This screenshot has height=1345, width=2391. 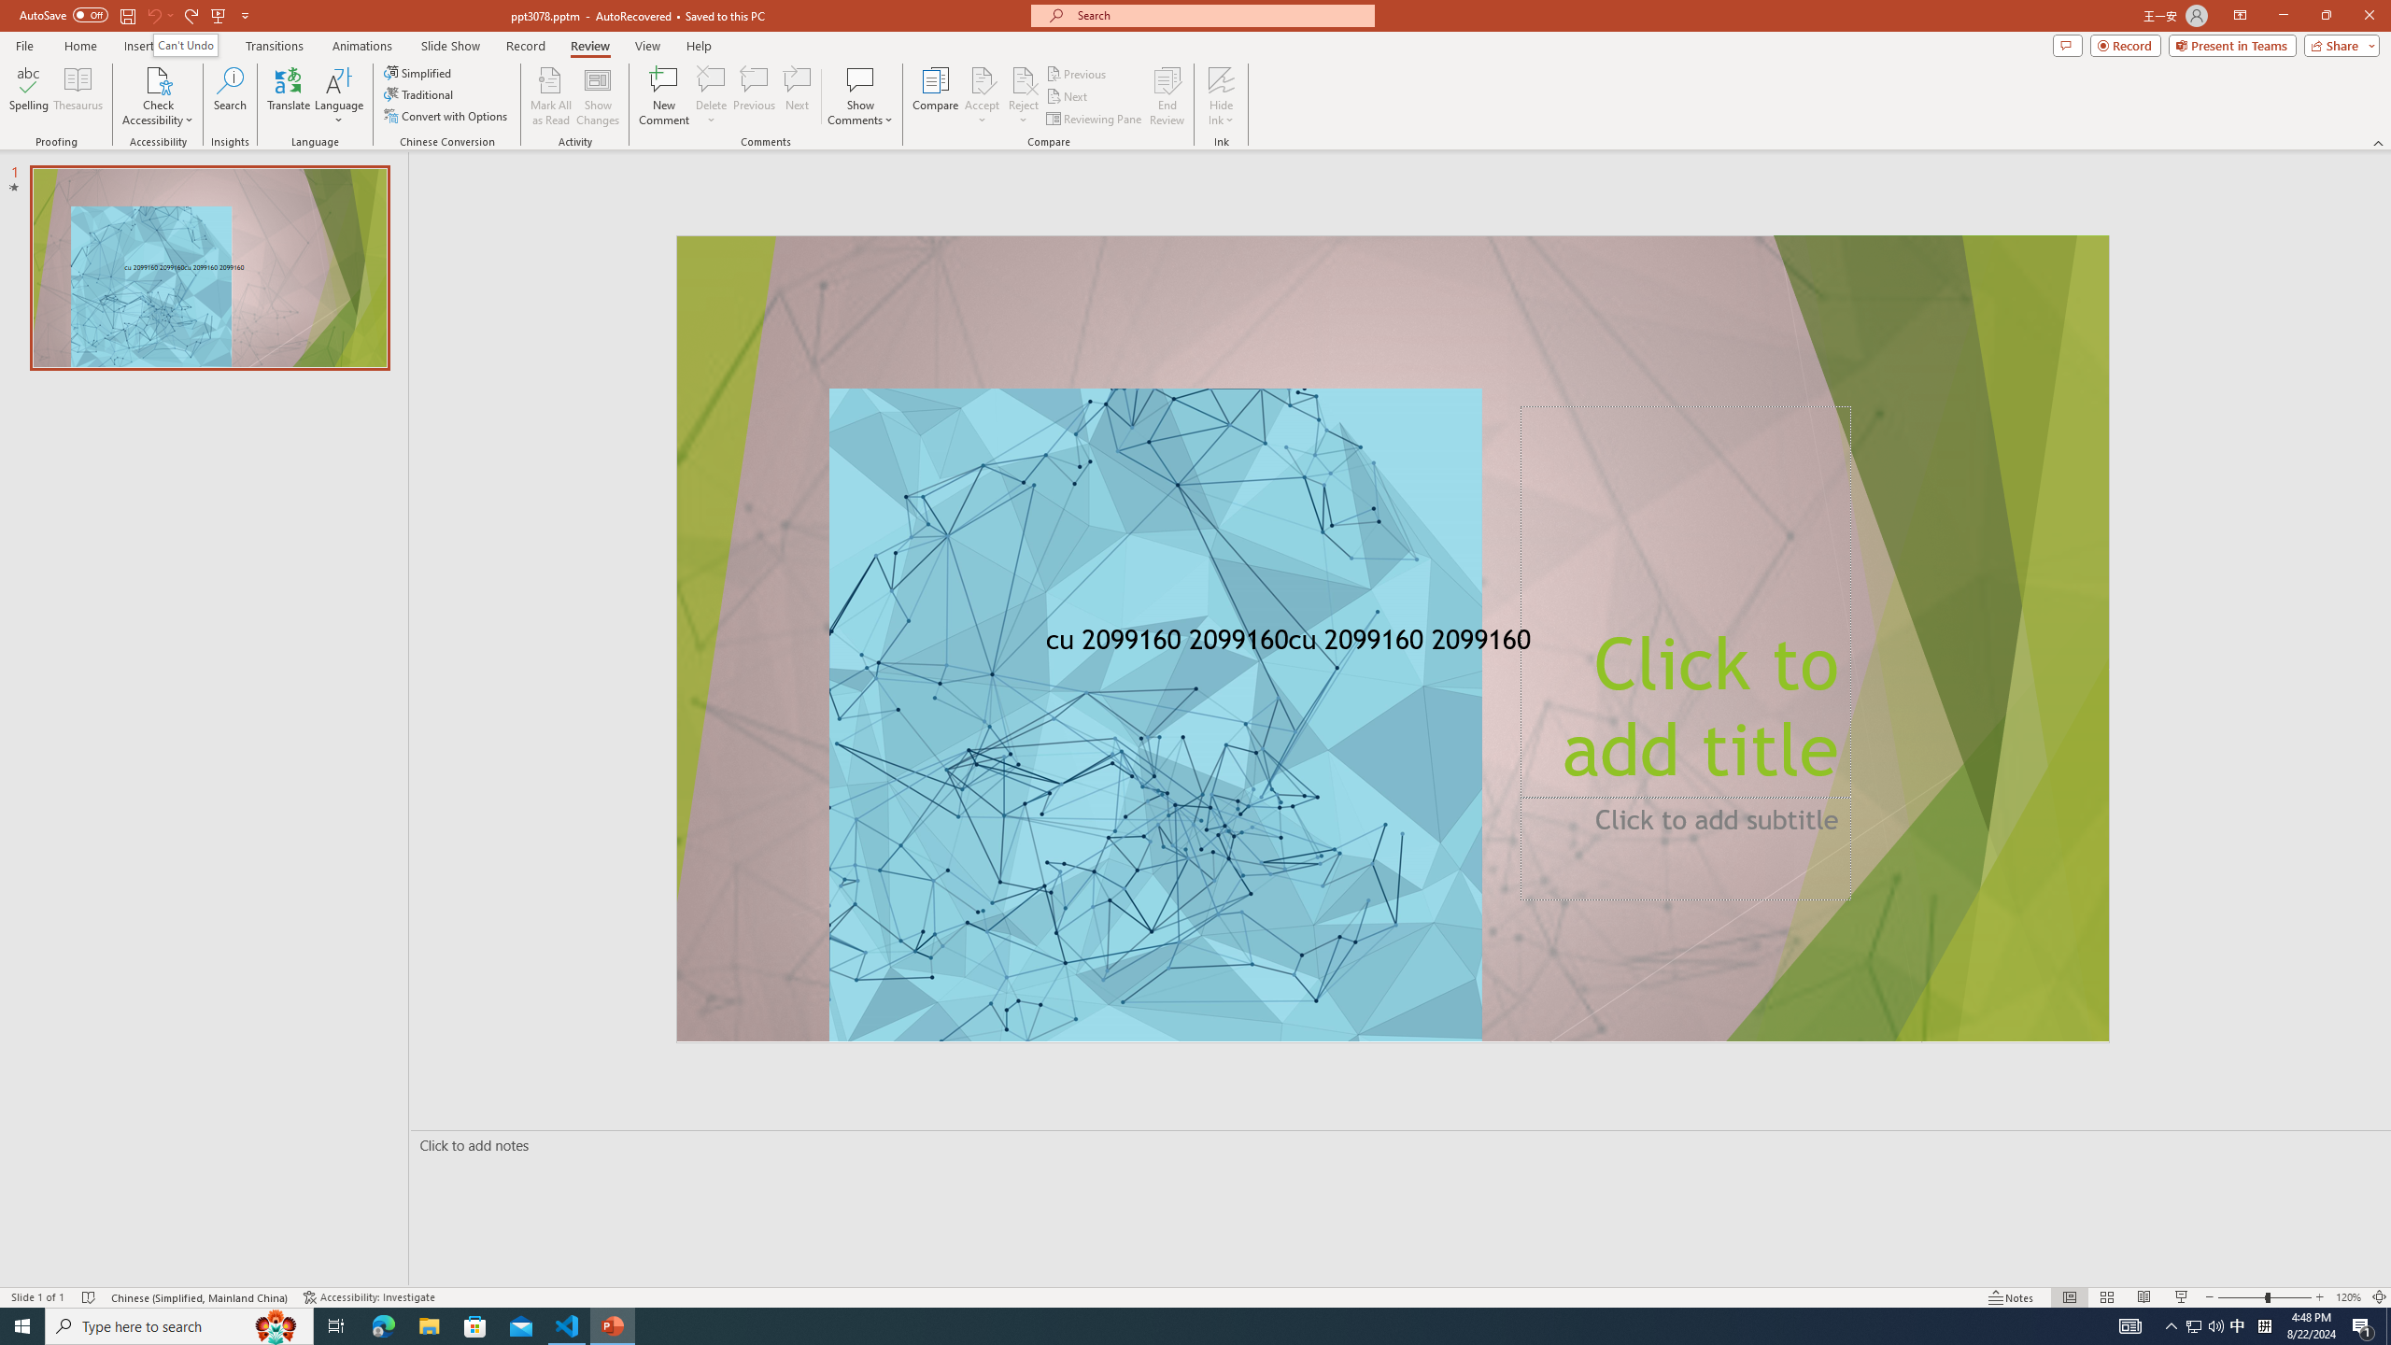 I want to click on Reject, so click(x=1024, y=96).